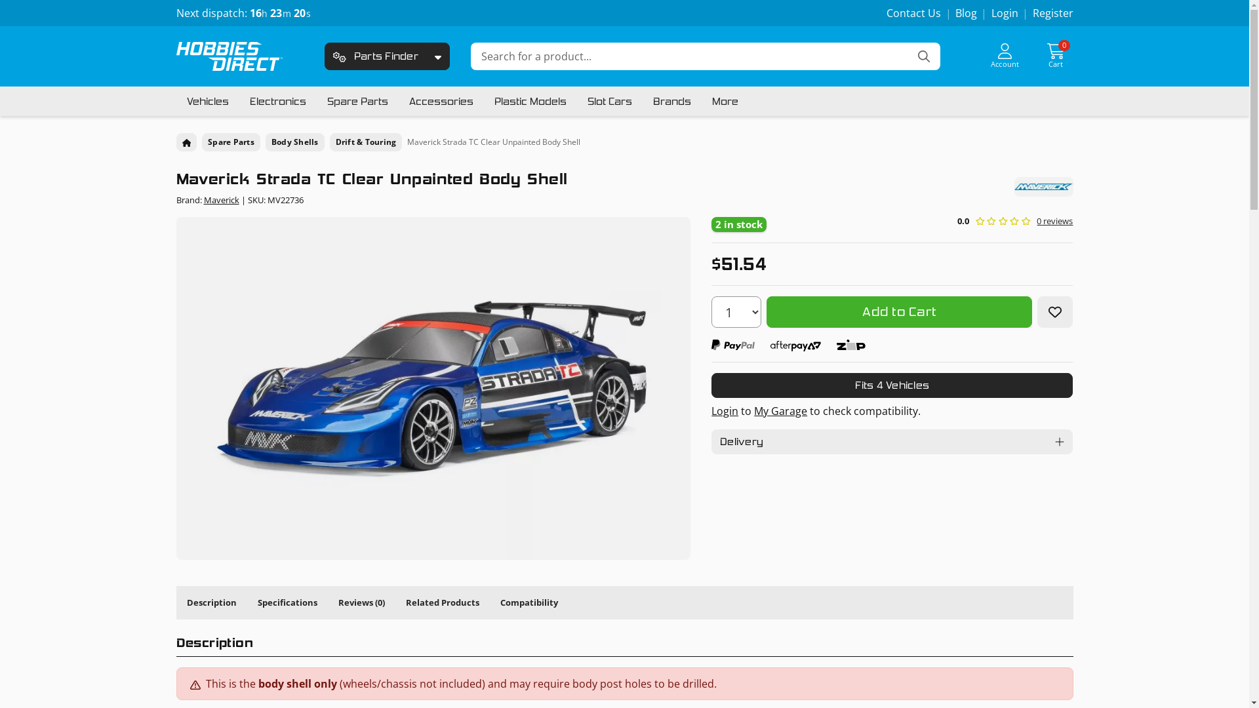 The height and width of the screenshot is (708, 1259). Describe the element at coordinates (231, 142) in the screenshot. I see `Spare Parts` at that location.